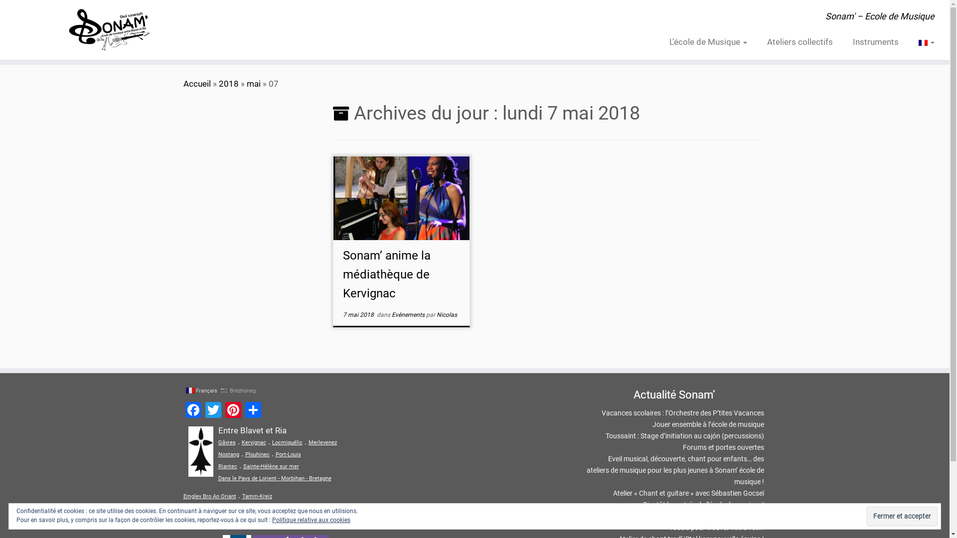  What do you see at coordinates (253, 84) in the screenshot?
I see `mai` at bounding box center [253, 84].